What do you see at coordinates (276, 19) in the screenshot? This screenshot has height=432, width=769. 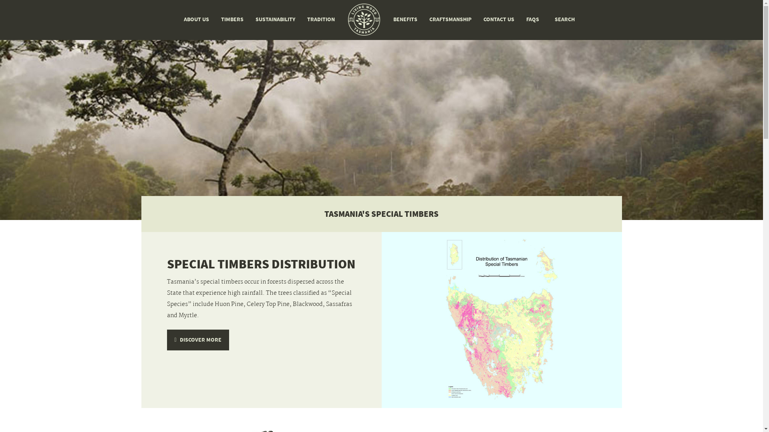 I see `SUSTAINABILITY` at bounding box center [276, 19].